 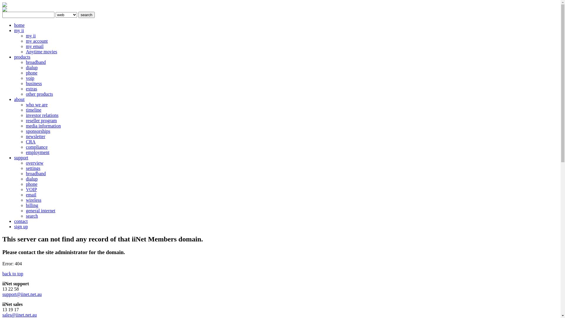 I want to click on wireless, so click(x=34, y=200).